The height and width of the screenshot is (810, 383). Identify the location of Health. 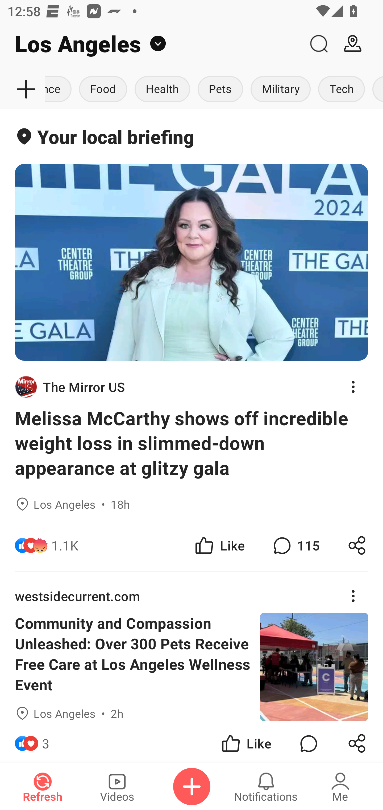
(162, 90).